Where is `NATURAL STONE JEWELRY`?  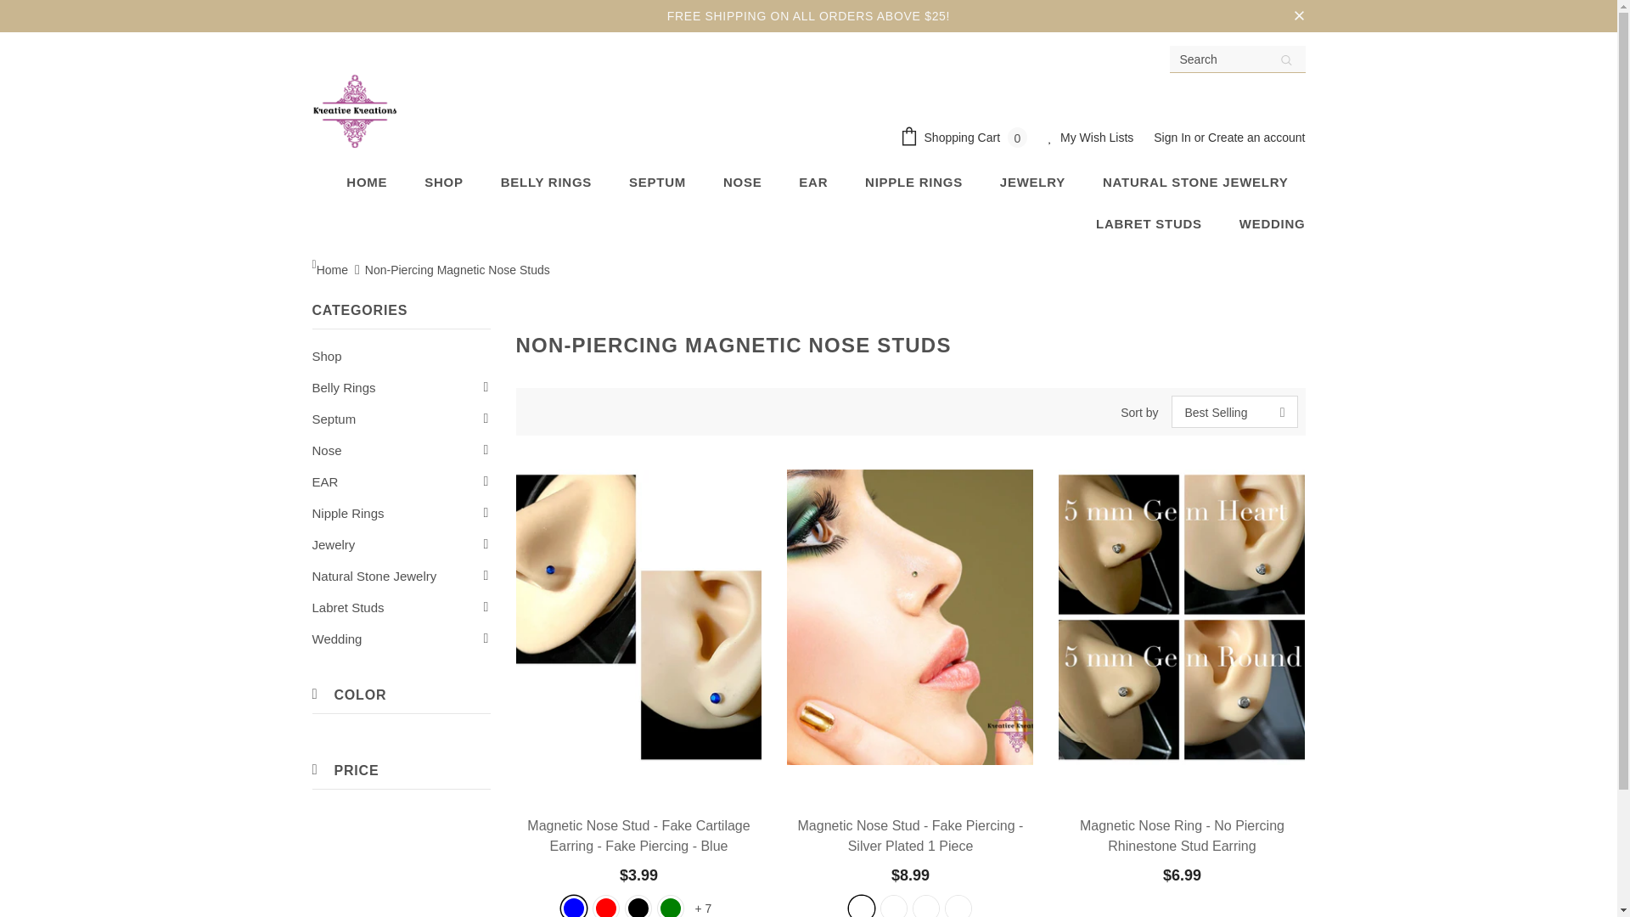
NATURAL STONE JEWELRY is located at coordinates (1195, 182).